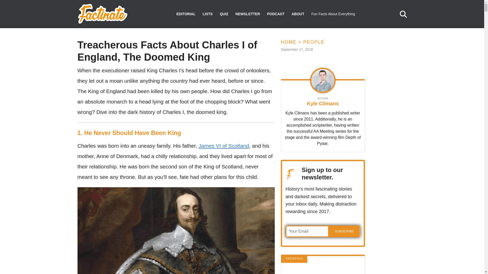 The image size is (488, 274). I want to click on ABOUT, so click(298, 14).